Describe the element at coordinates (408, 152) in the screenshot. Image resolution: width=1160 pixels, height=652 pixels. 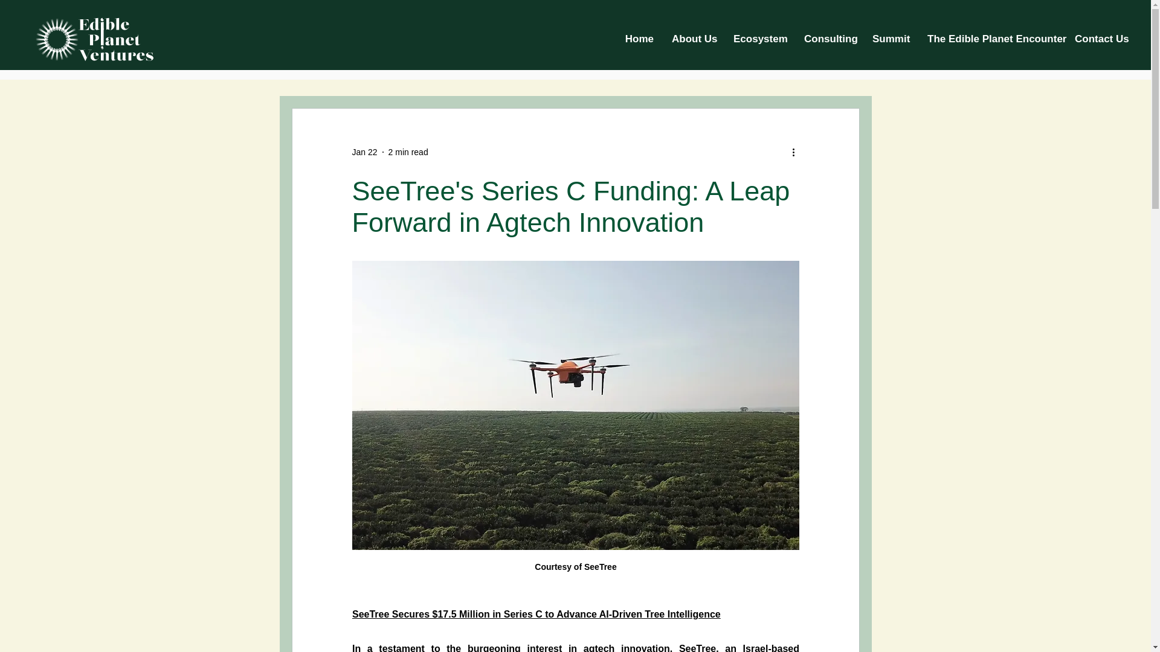
I see `2 min read` at that location.